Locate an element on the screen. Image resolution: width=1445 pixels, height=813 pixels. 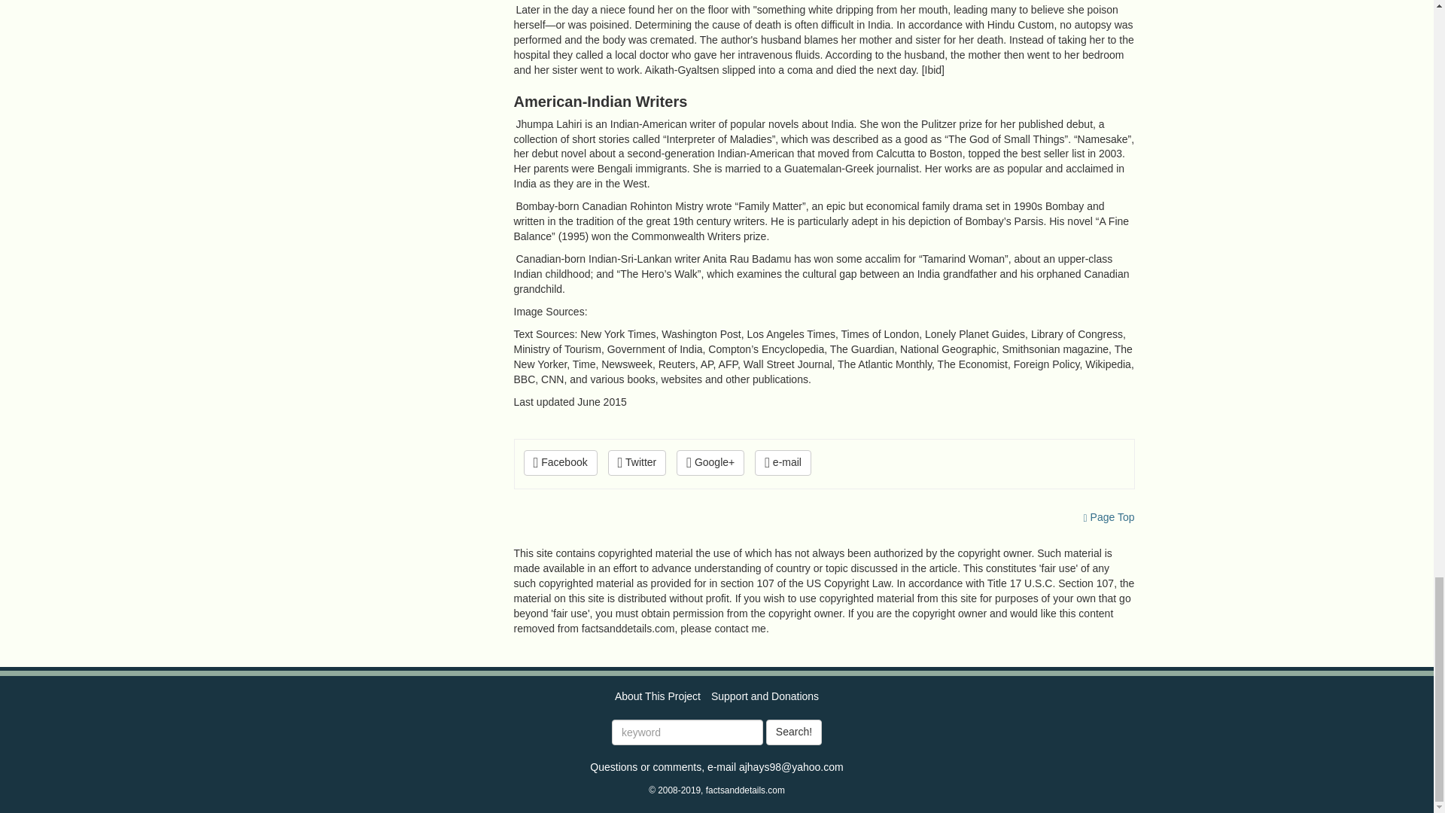
e-mail a link to this page is located at coordinates (783, 462).